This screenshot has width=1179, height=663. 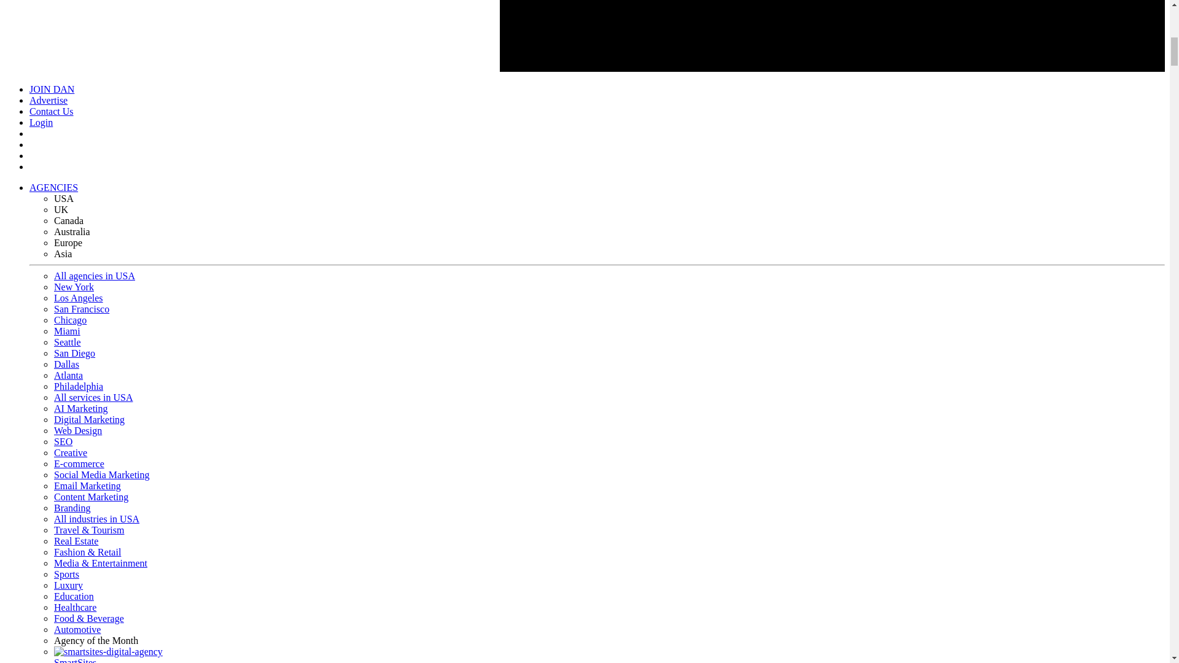 What do you see at coordinates (76, 540) in the screenshot?
I see `Real Estate` at bounding box center [76, 540].